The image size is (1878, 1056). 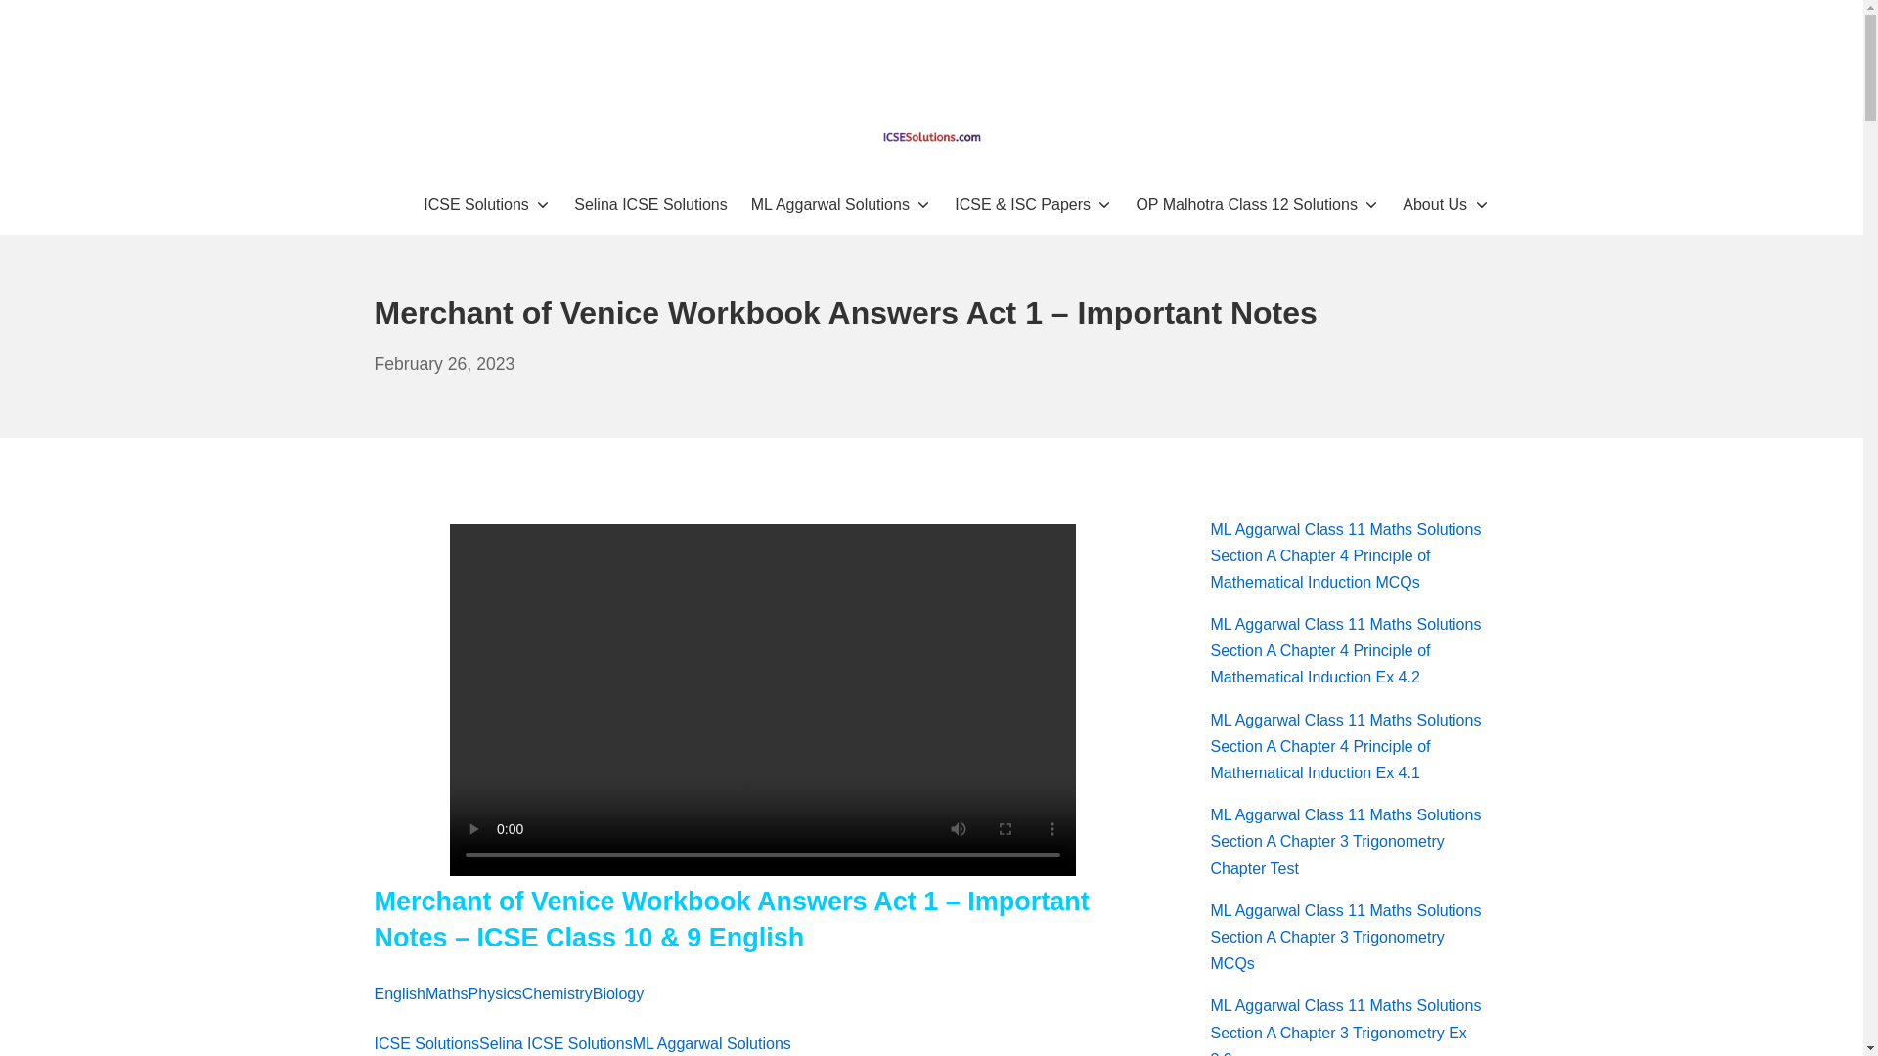 I want to click on ICSE Solutions, so click(x=931, y=137).